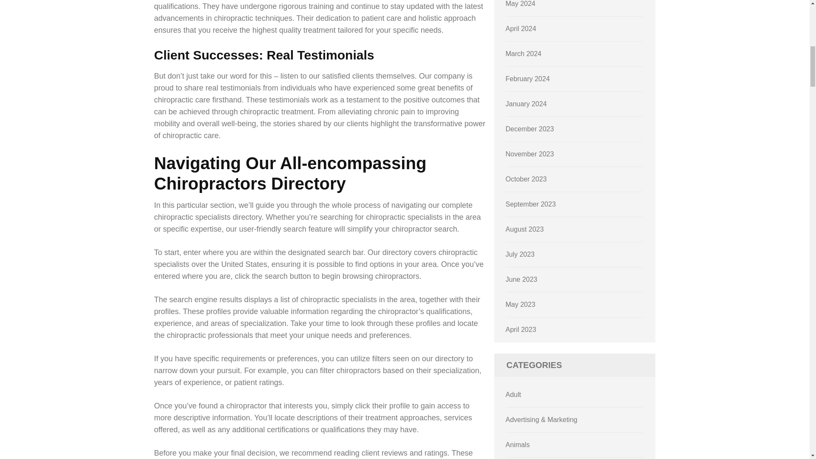 Image resolution: width=816 pixels, height=459 pixels. What do you see at coordinates (521, 329) in the screenshot?
I see `April 2023` at bounding box center [521, 329].